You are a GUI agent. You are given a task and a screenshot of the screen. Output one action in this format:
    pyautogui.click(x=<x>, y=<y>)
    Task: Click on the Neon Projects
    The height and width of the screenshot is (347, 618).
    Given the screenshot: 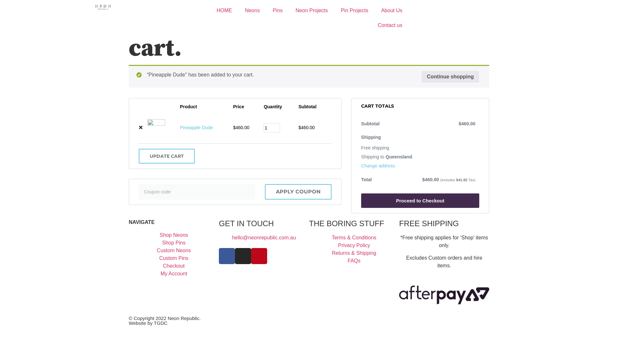 What is the action you would take?
    pyautogui.click(x=312, y=11)
    